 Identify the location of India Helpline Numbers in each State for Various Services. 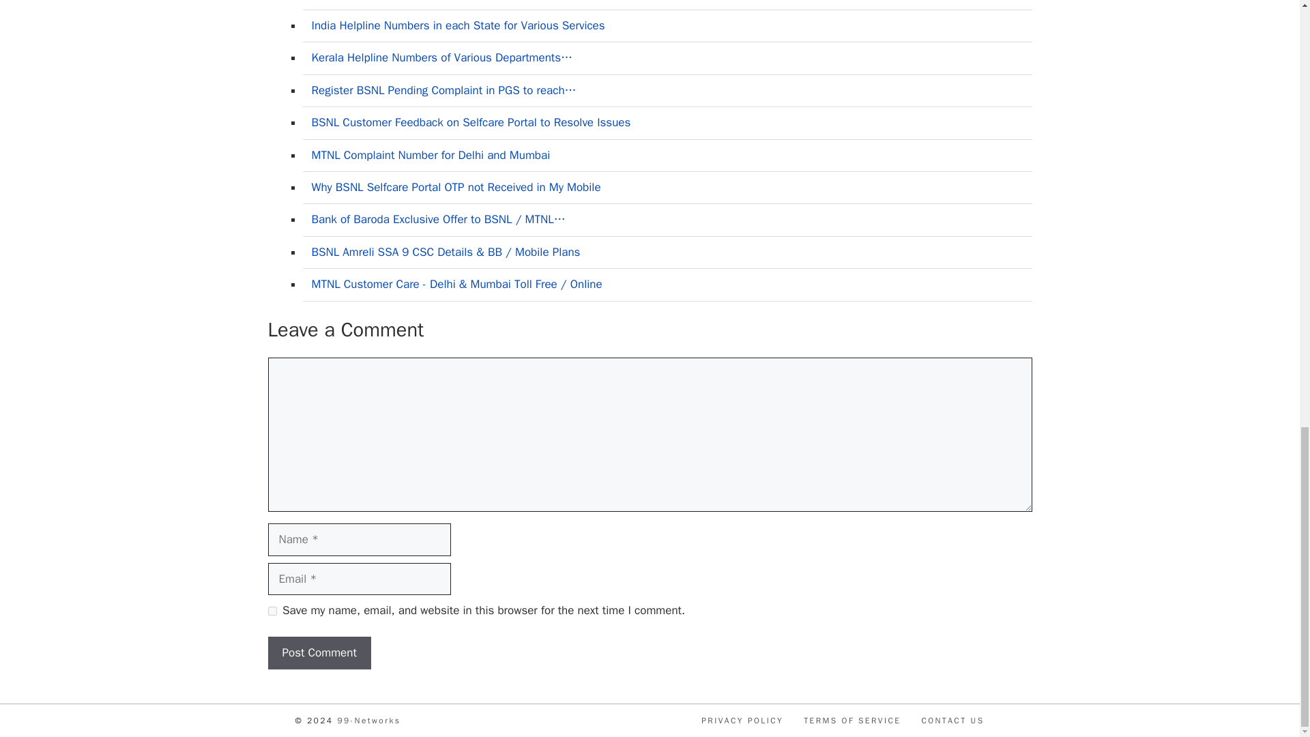
(457, 25).